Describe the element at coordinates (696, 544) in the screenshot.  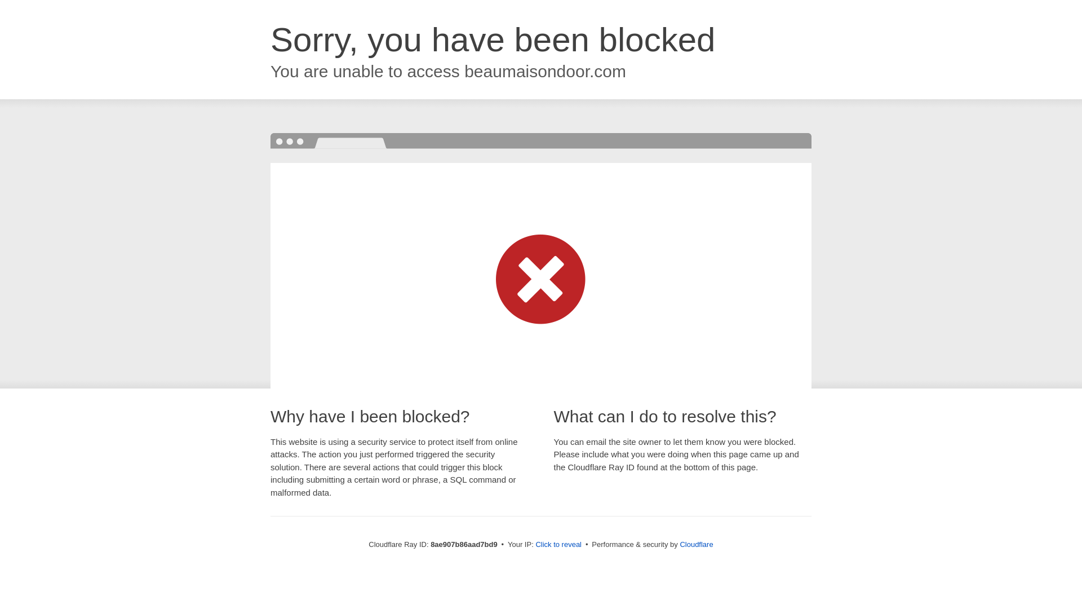
I see `Cloudflare` at that location.